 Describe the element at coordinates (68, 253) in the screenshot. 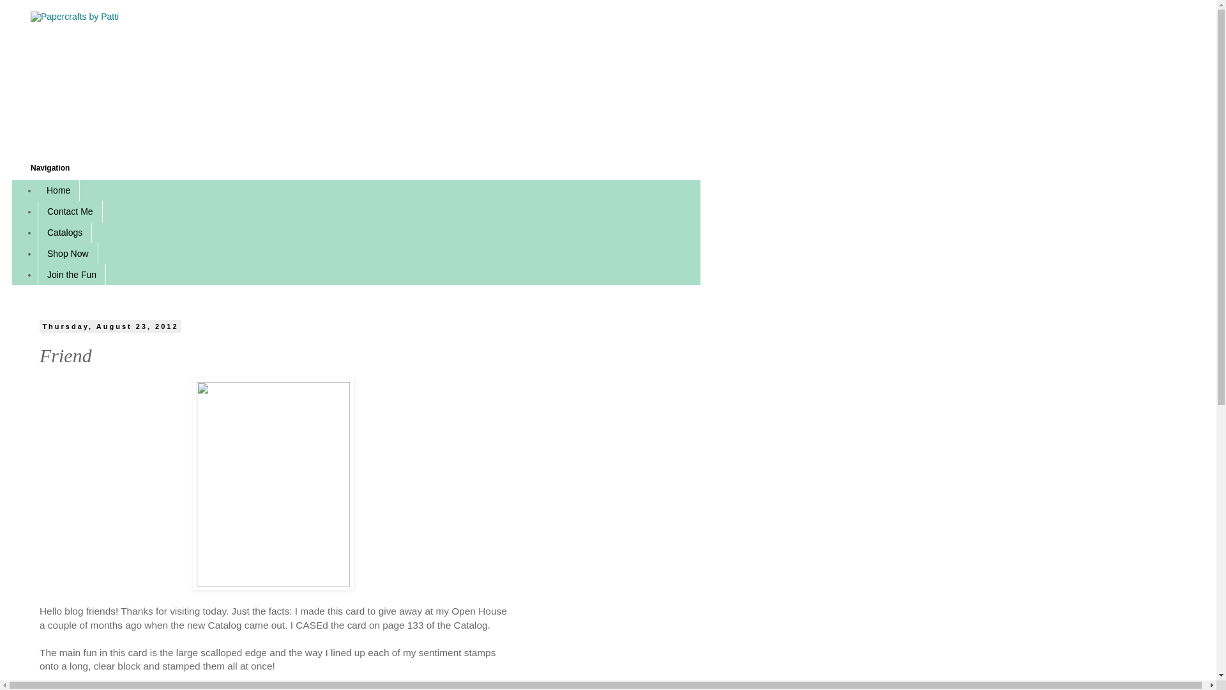

I see `Shop Now` at that location.